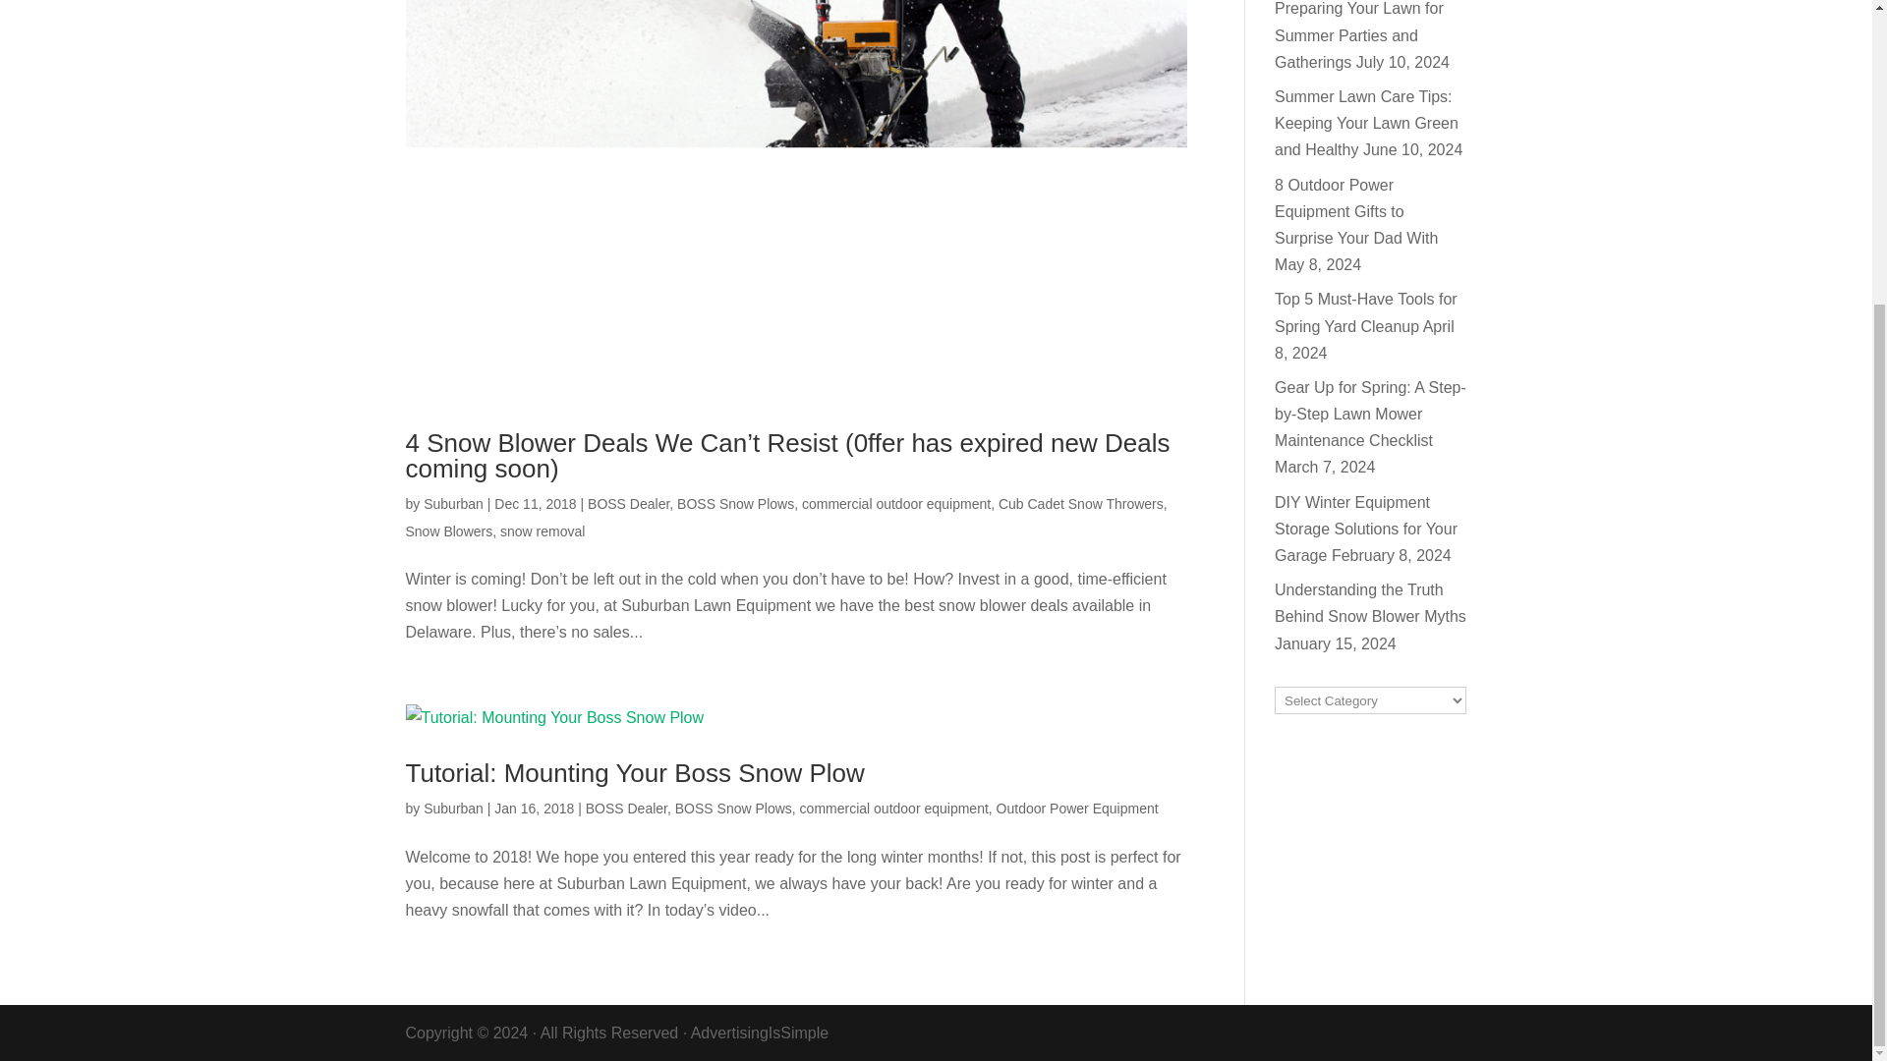 Image resolution: width=1887 pixels, height=1061 pixels. Describe the element at coordinates (1366, 529) in the screenshot. I see `DIY Winter Equipment Storage Solutions for Your Garage` at that location.